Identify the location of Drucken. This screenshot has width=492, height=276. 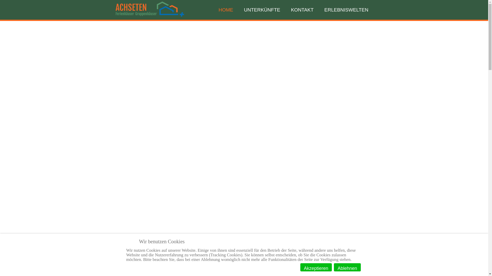
(10, 3).